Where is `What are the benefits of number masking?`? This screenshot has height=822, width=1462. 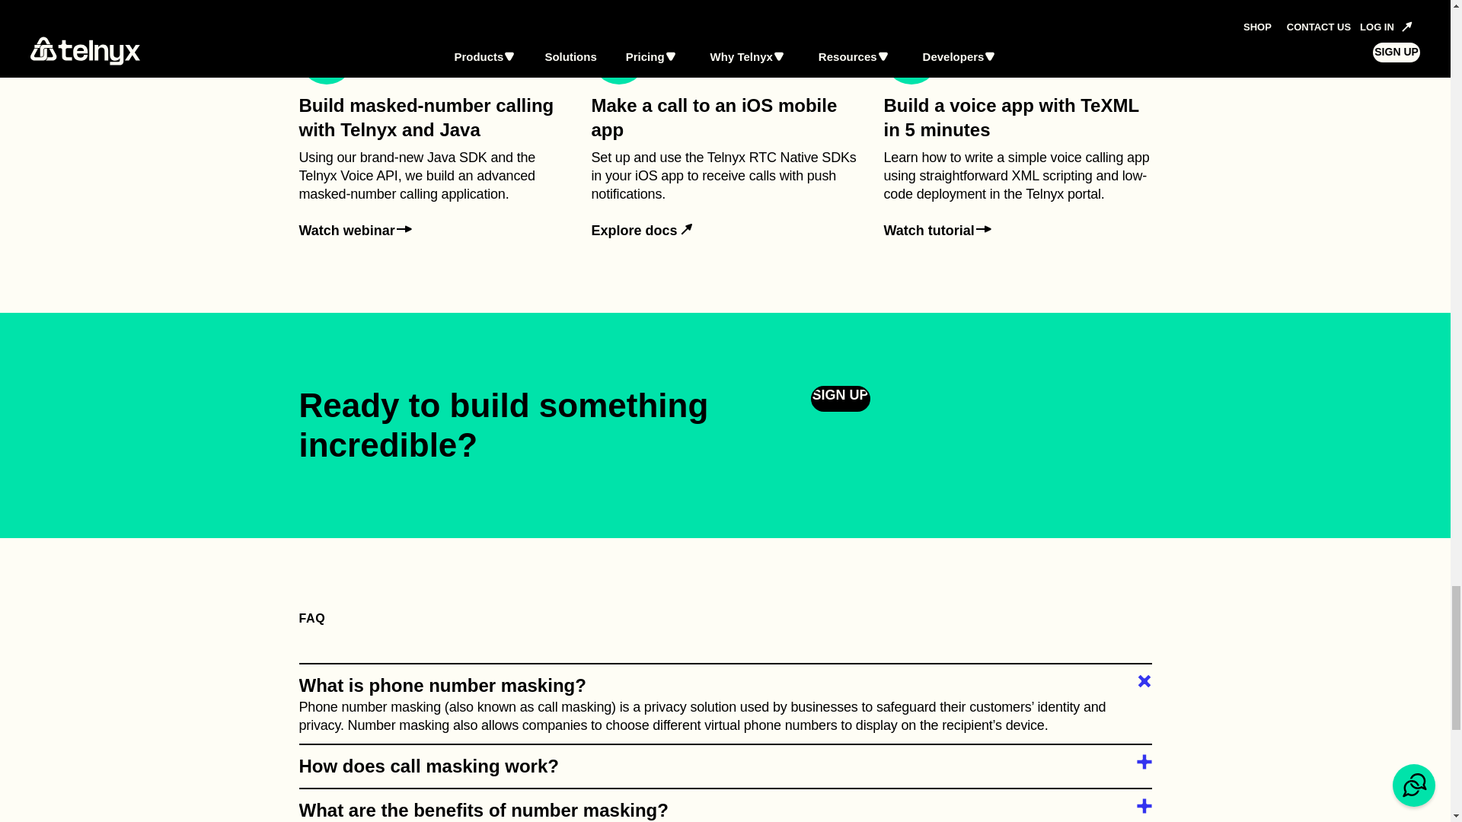 What are the benefits of number masking? is located at coordinates (356, 231).